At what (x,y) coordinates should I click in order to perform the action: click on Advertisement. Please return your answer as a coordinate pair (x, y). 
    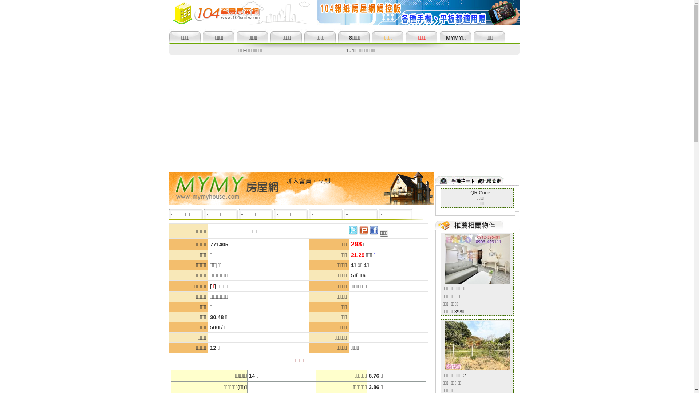
    Looking at the image, I should click on (347, 109).